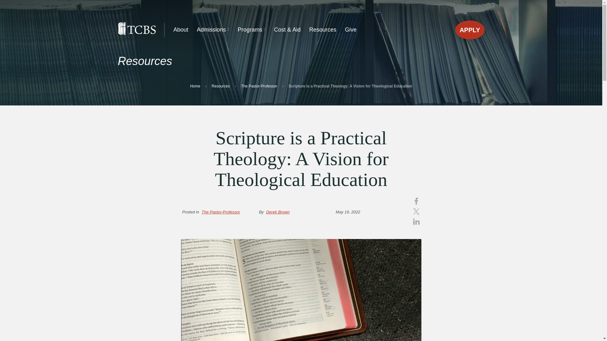 This screenshot has height=341, width=607. I want to click on Share on LinkedIn, so click(416, 222).